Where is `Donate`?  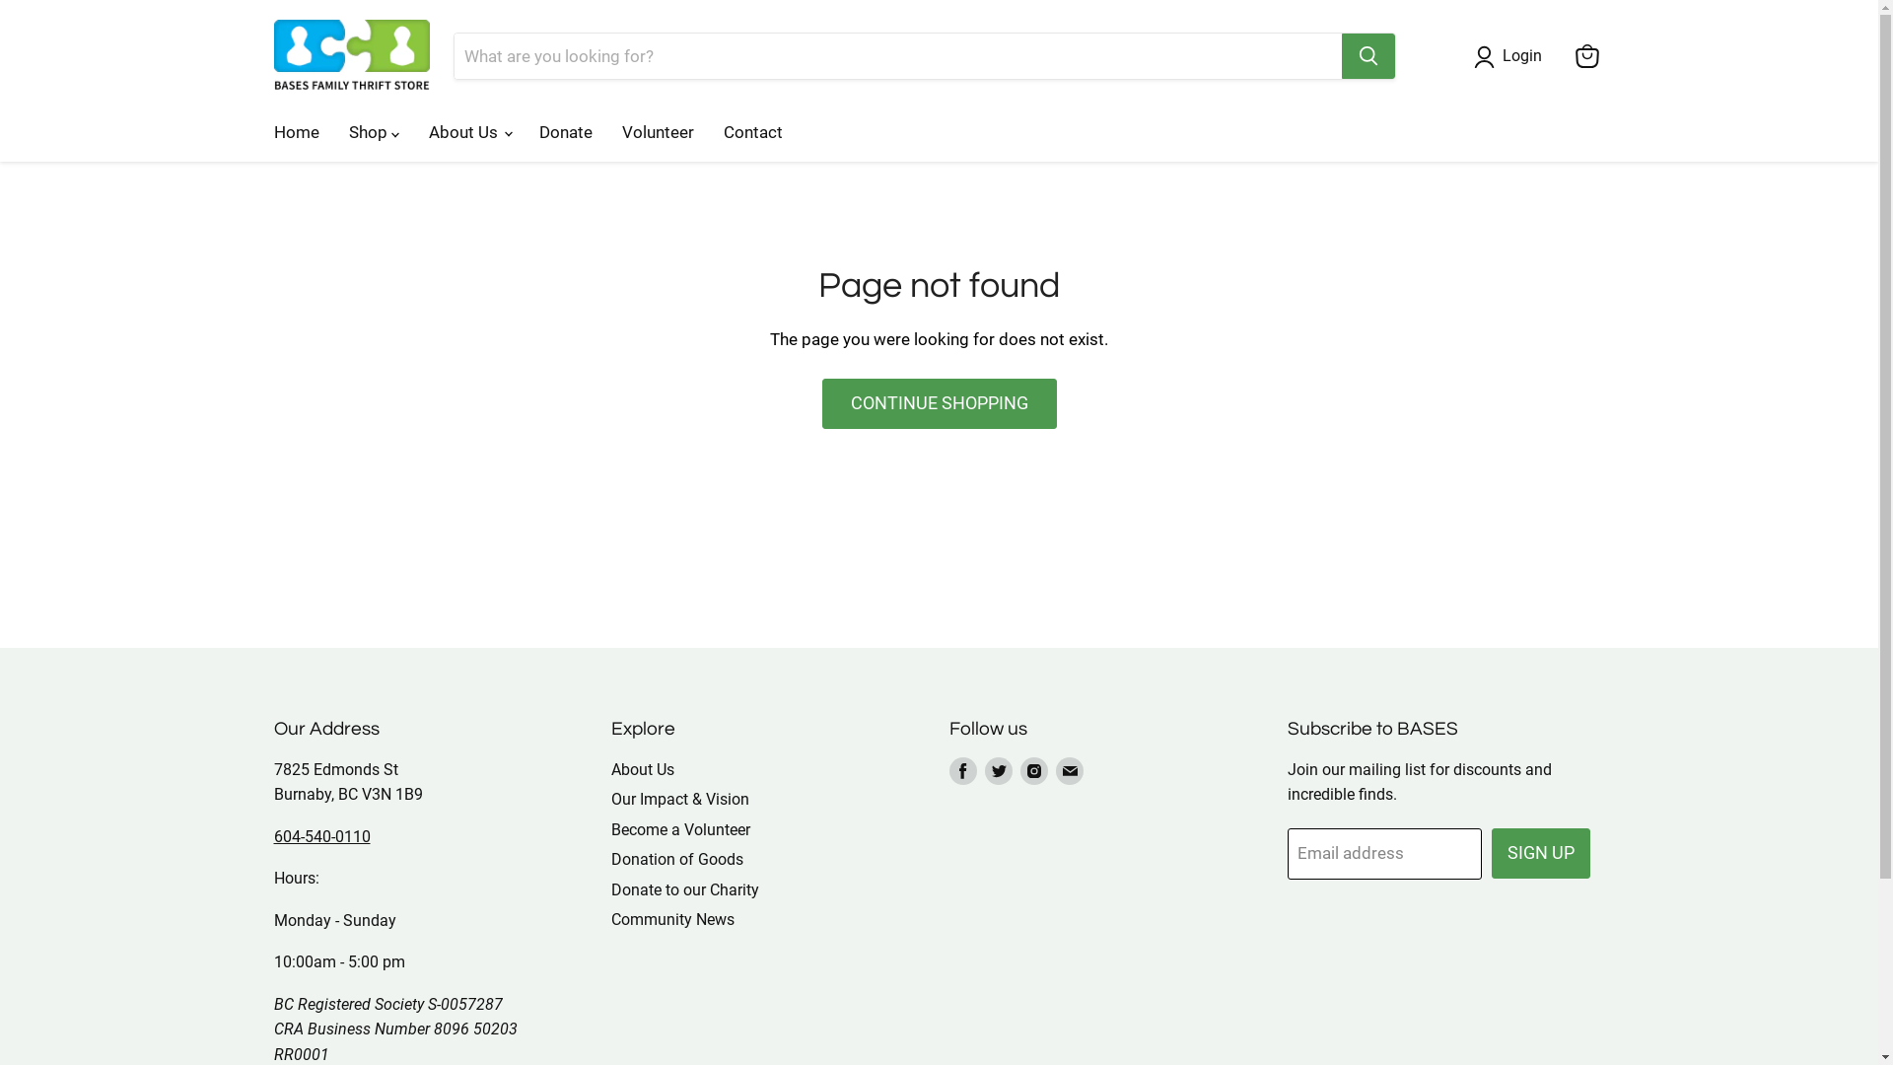 Donate is located at coordinates (566, 132).